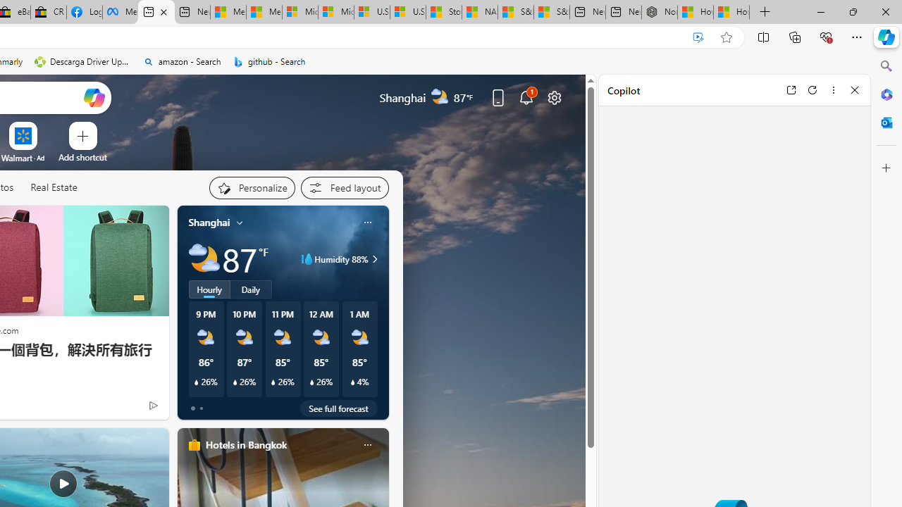  Describe the element at coordinates (857, 37) in the screenshot. I see `Settings and more (Alt+F)` at that location.